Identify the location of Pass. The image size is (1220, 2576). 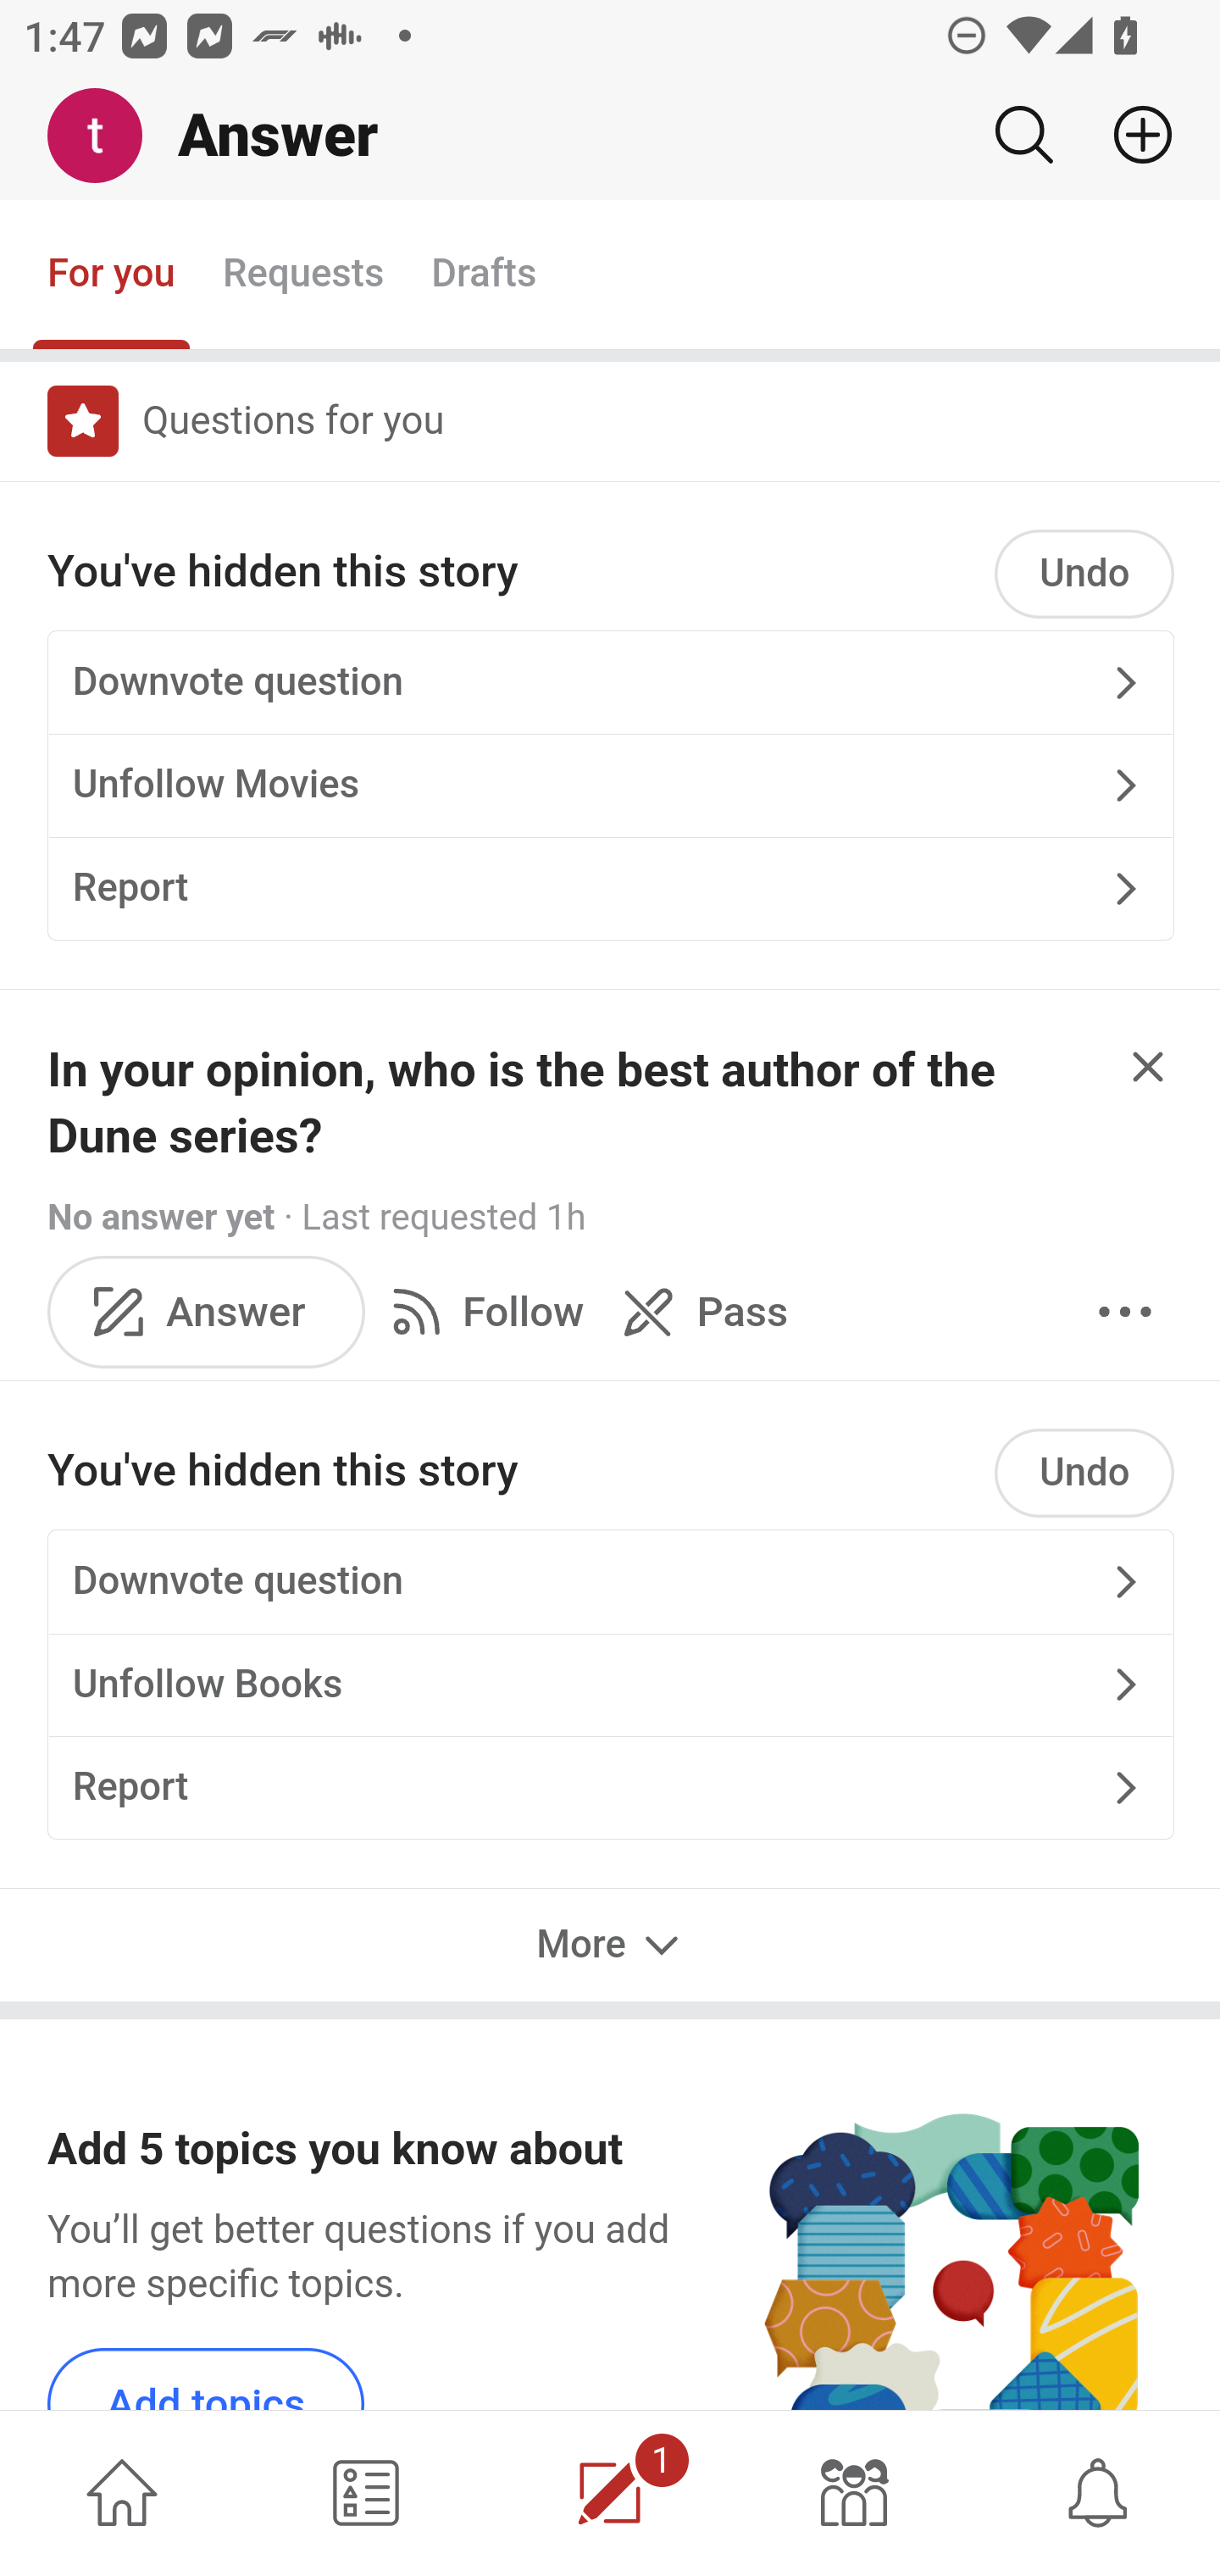
(698, 1311).